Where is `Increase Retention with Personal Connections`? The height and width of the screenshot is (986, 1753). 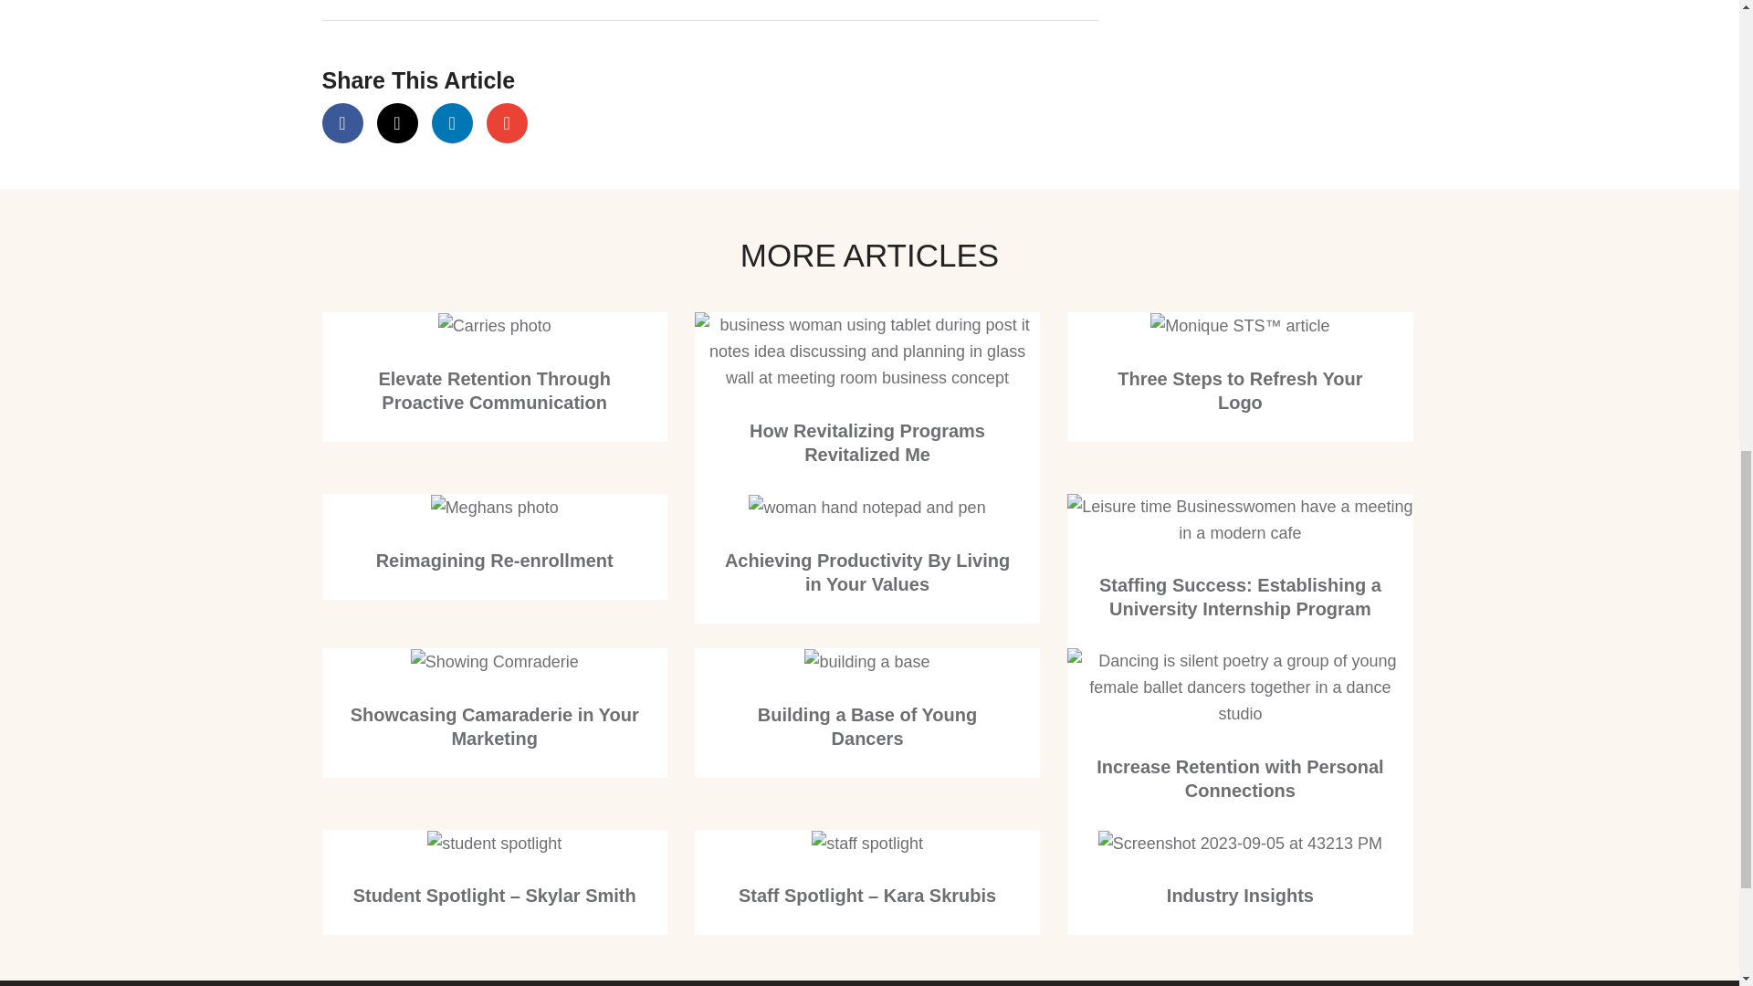
Increase Retention with Personal Connections is located at coordinates (1240, 778).